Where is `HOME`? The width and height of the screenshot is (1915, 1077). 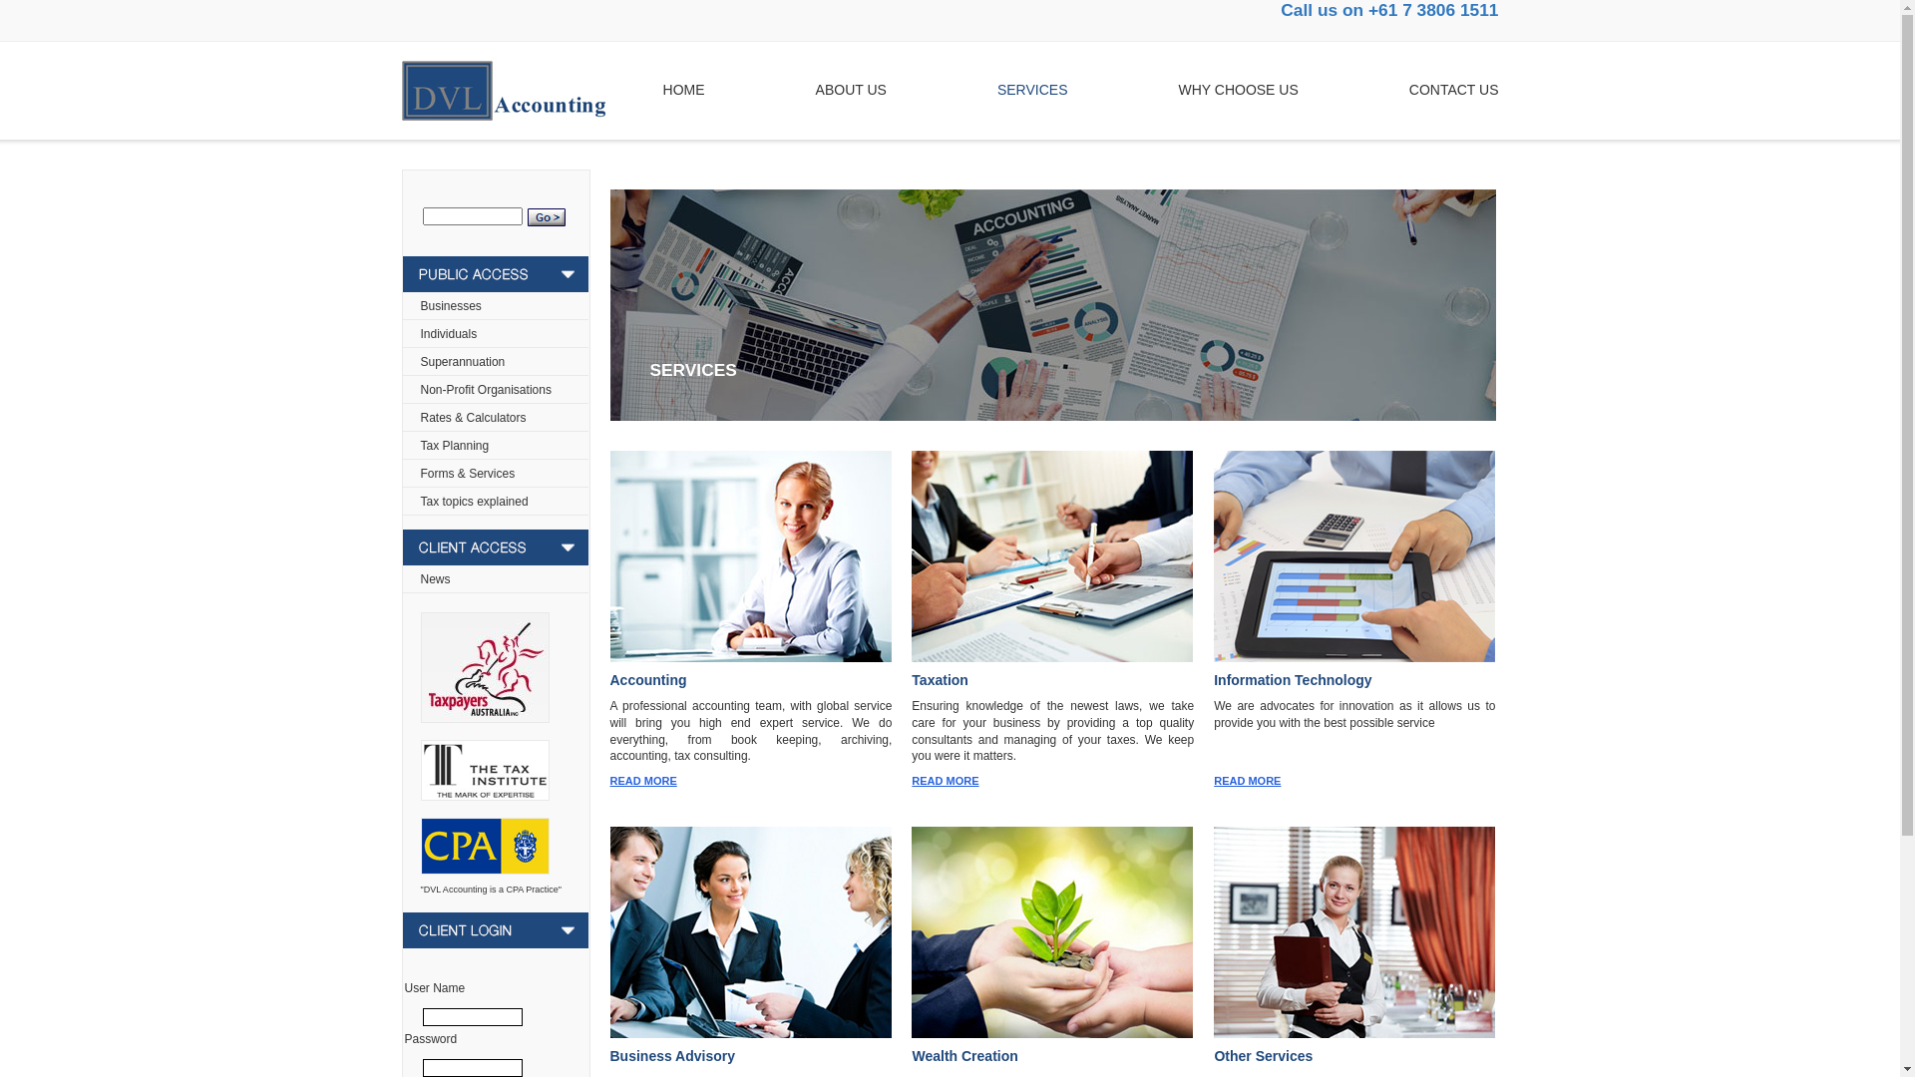 HOME is located at coordinates (684, 90).